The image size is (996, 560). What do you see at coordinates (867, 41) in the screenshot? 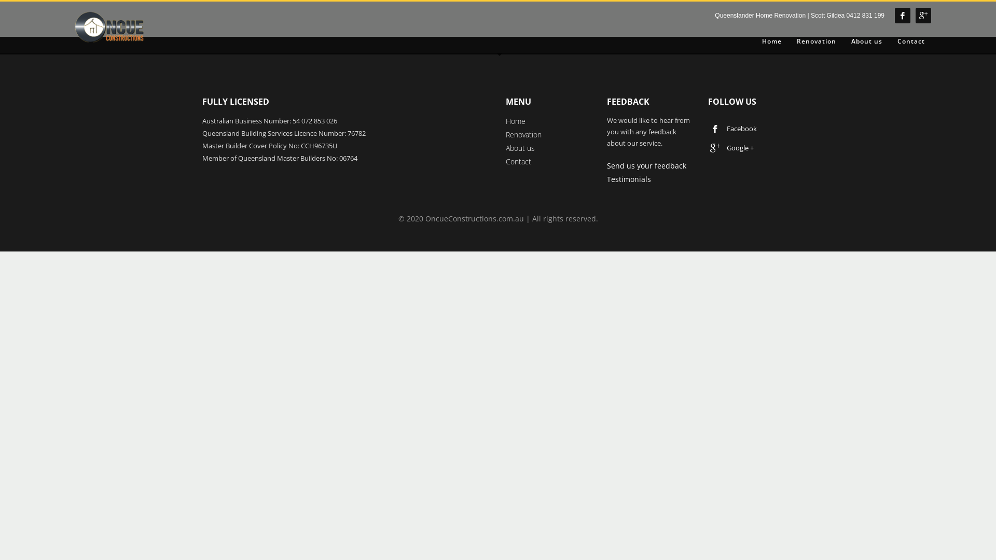
I see `About us` at bounding box center [867, 41].